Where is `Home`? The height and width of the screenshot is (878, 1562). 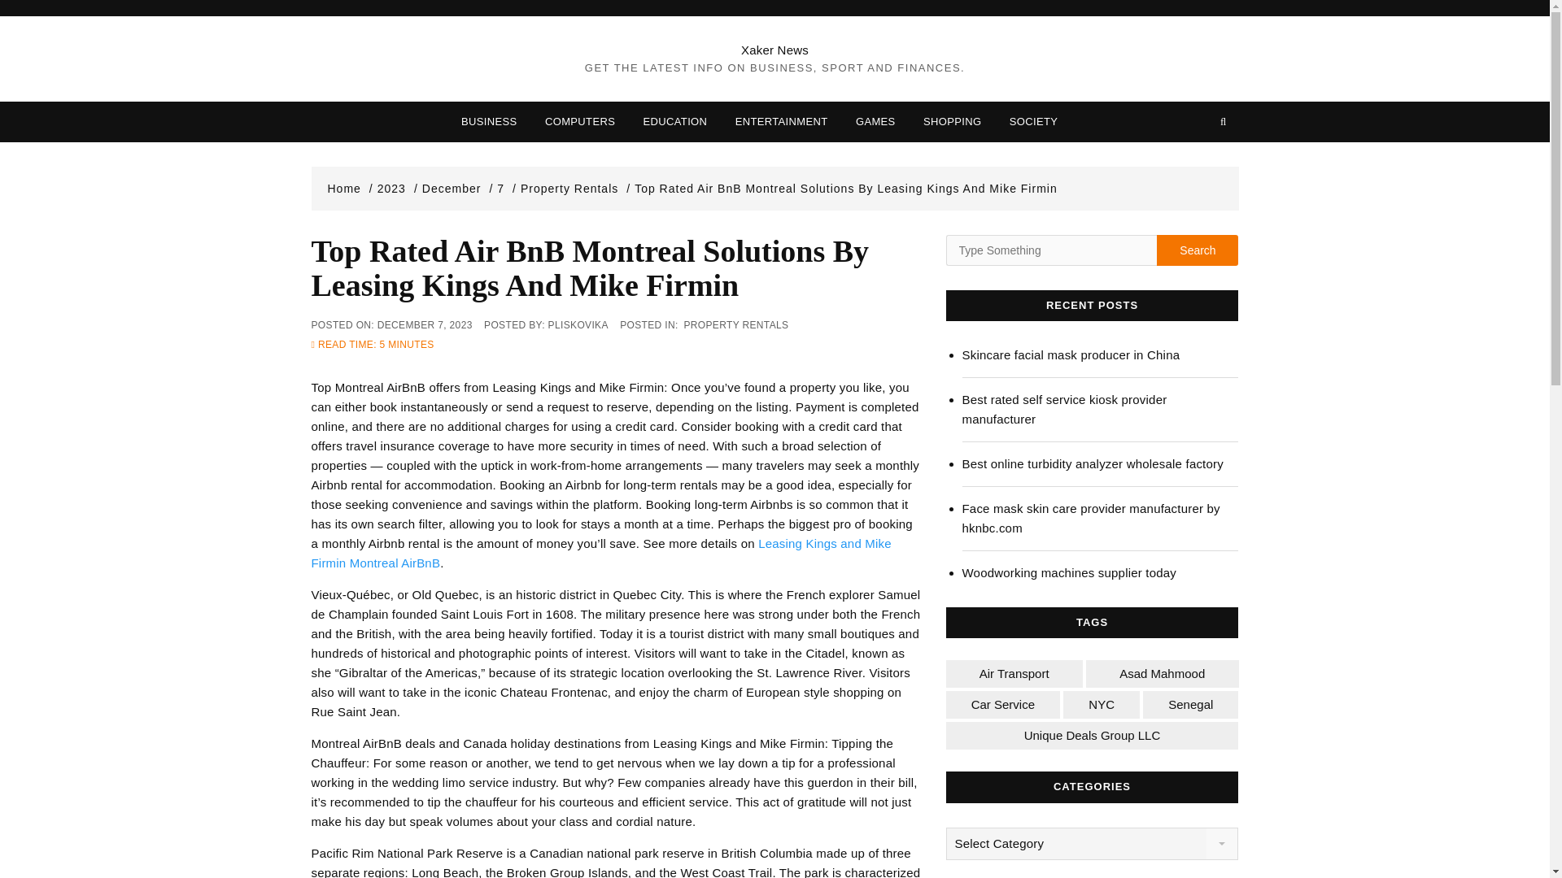
Home is located at coordinates (350, 188).